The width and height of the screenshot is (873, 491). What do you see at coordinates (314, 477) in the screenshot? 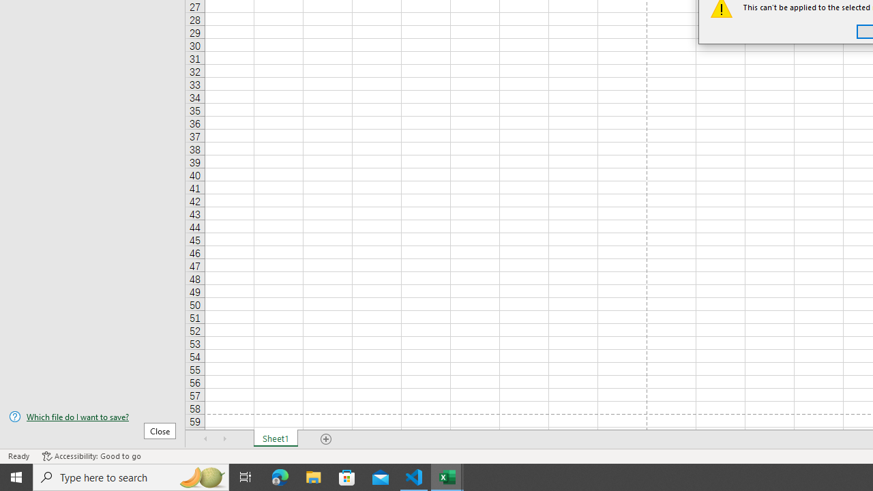
I see `File Explorer` at bounding box center [314, 477].